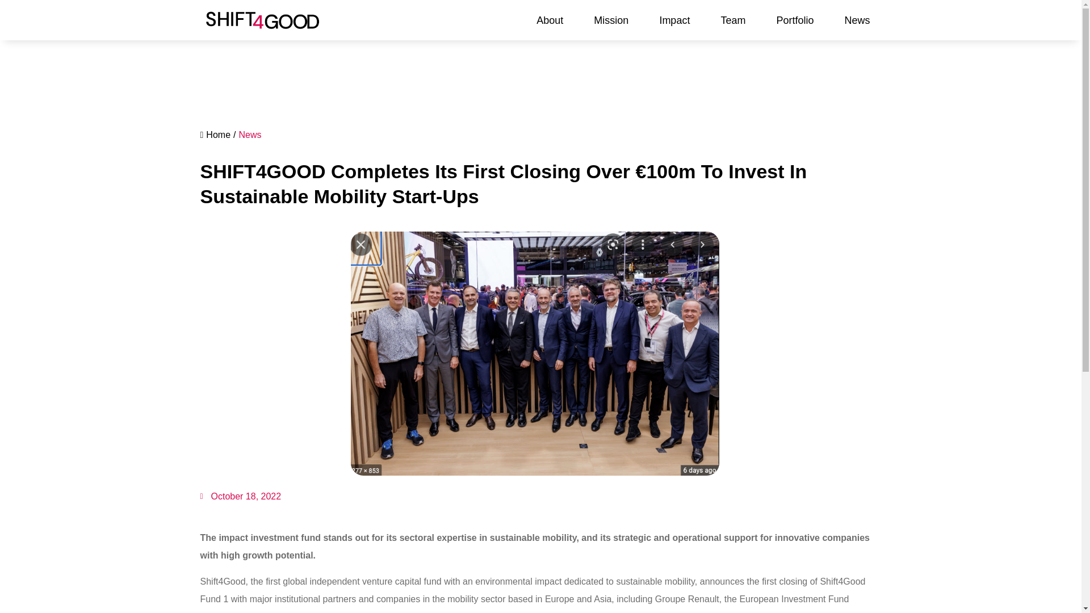 The width and height of the screenshot is (1090, 613). Describe the element at coordinates (215, 135) in the screenshot. I see `Home` at that location.